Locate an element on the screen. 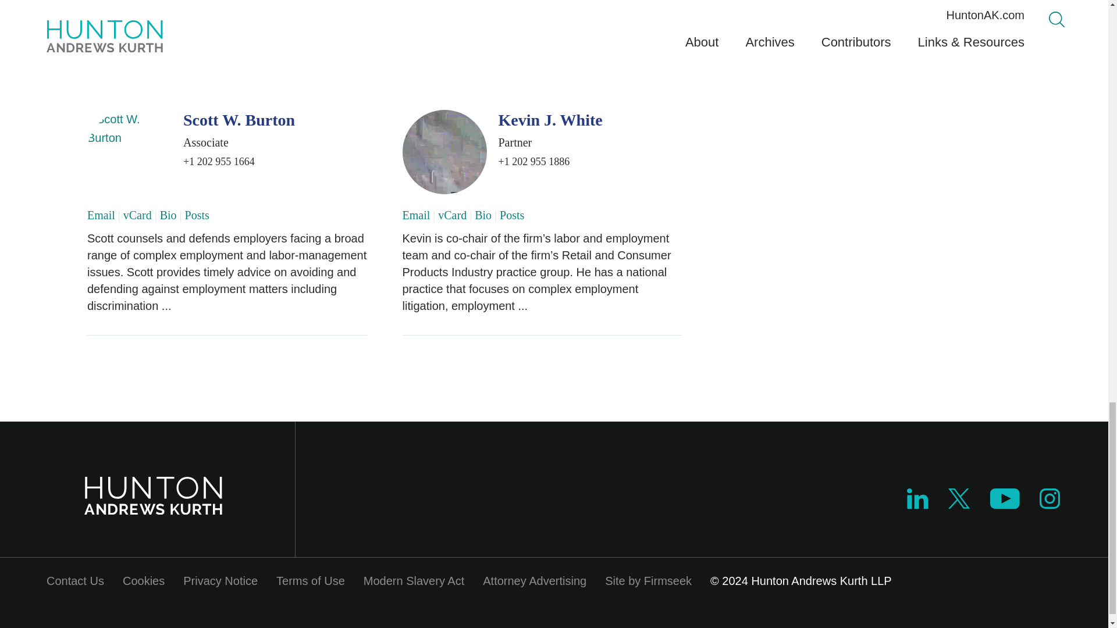  Linkedin is located at coordinates (662, 62).